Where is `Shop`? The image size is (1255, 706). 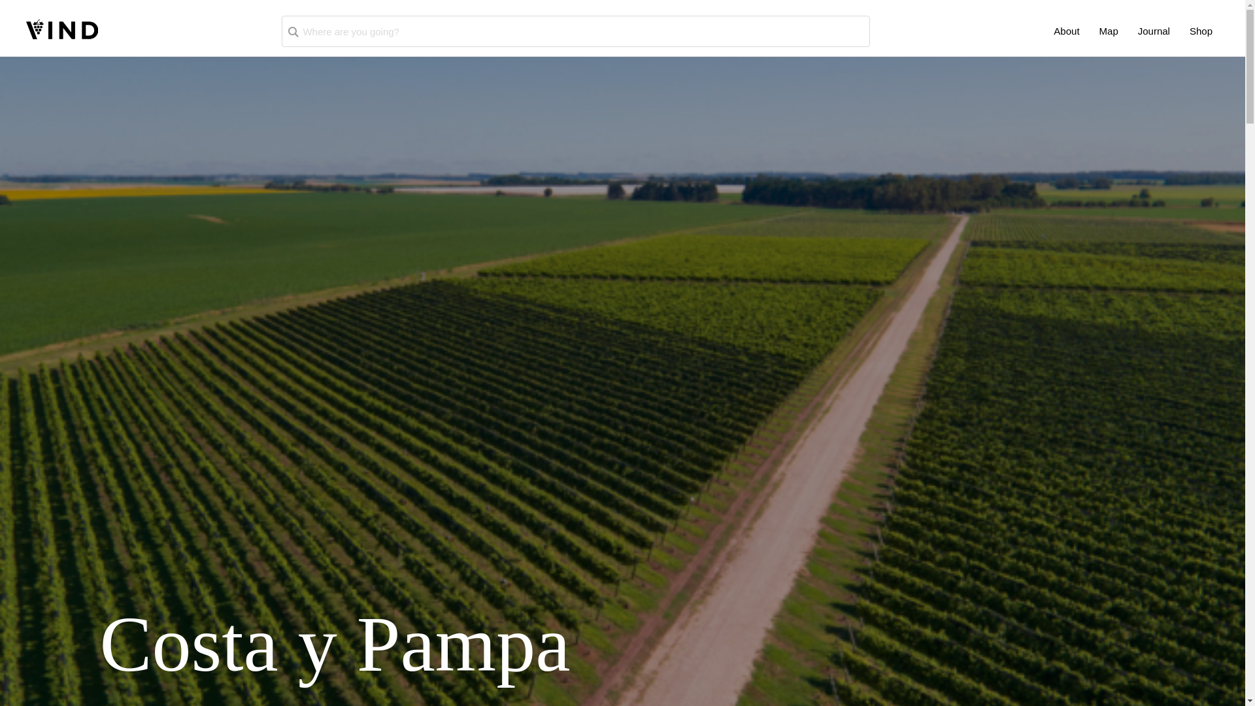
Shop is located at coordinates (1201, 31).